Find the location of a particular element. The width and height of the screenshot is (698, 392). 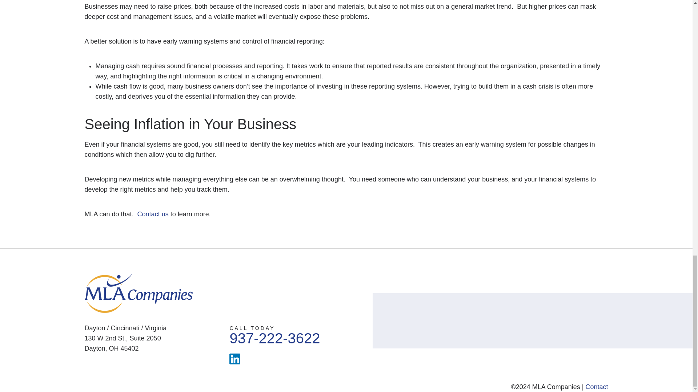

Contact is located at coordinates (153, 214).